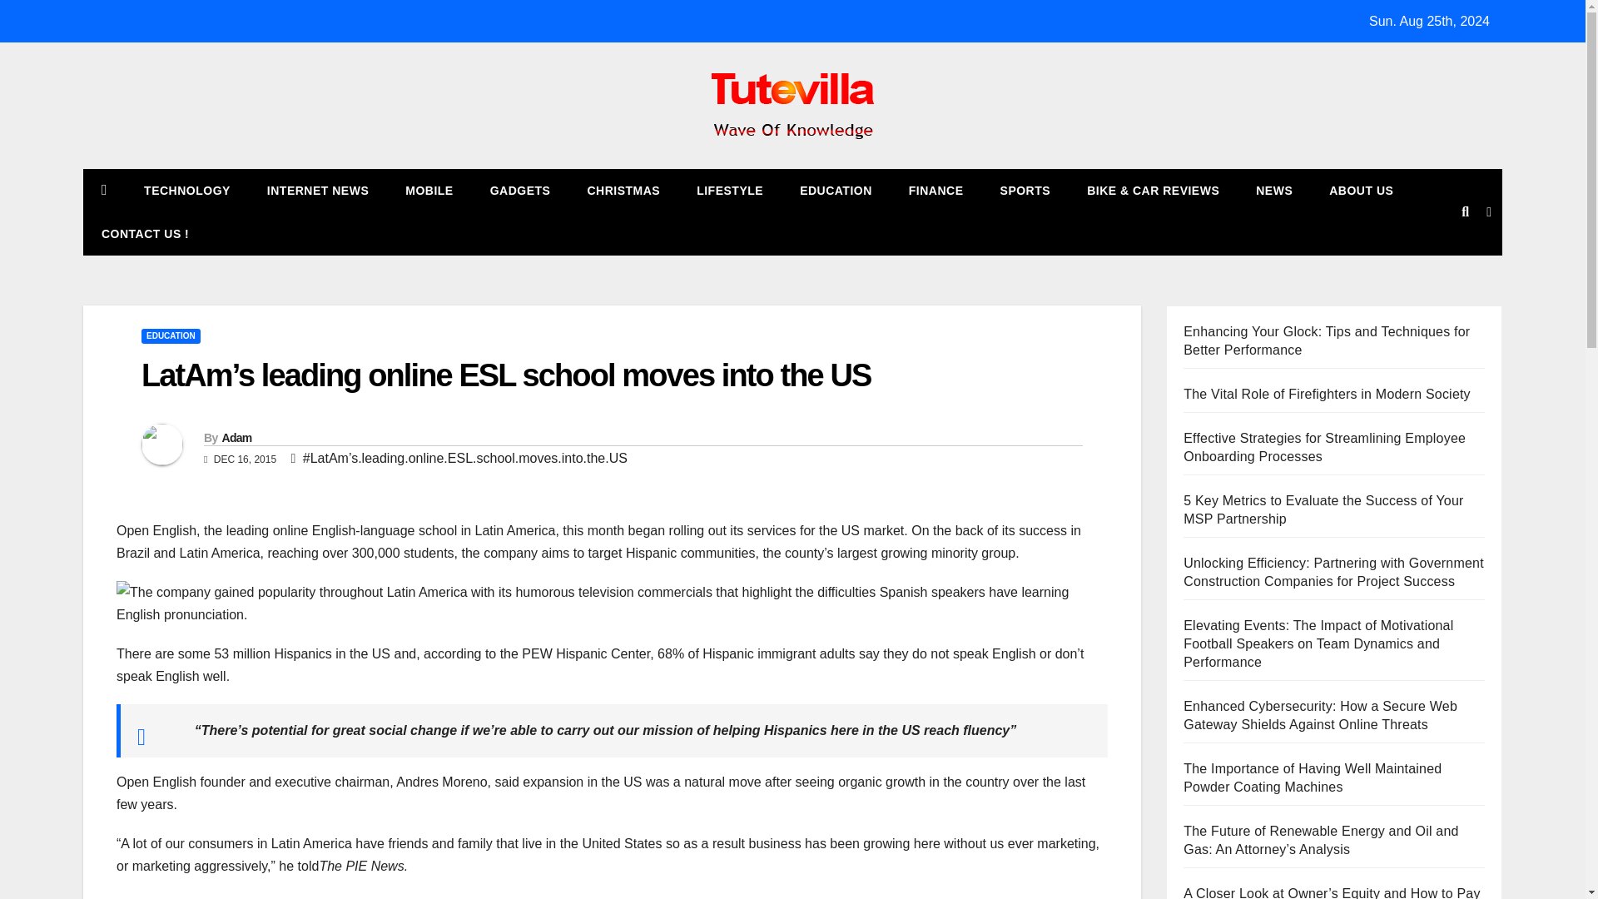  What do you see at coordinates (623, 190) in the screenshot?
I see `christmas` at bounding box center [623, 190].